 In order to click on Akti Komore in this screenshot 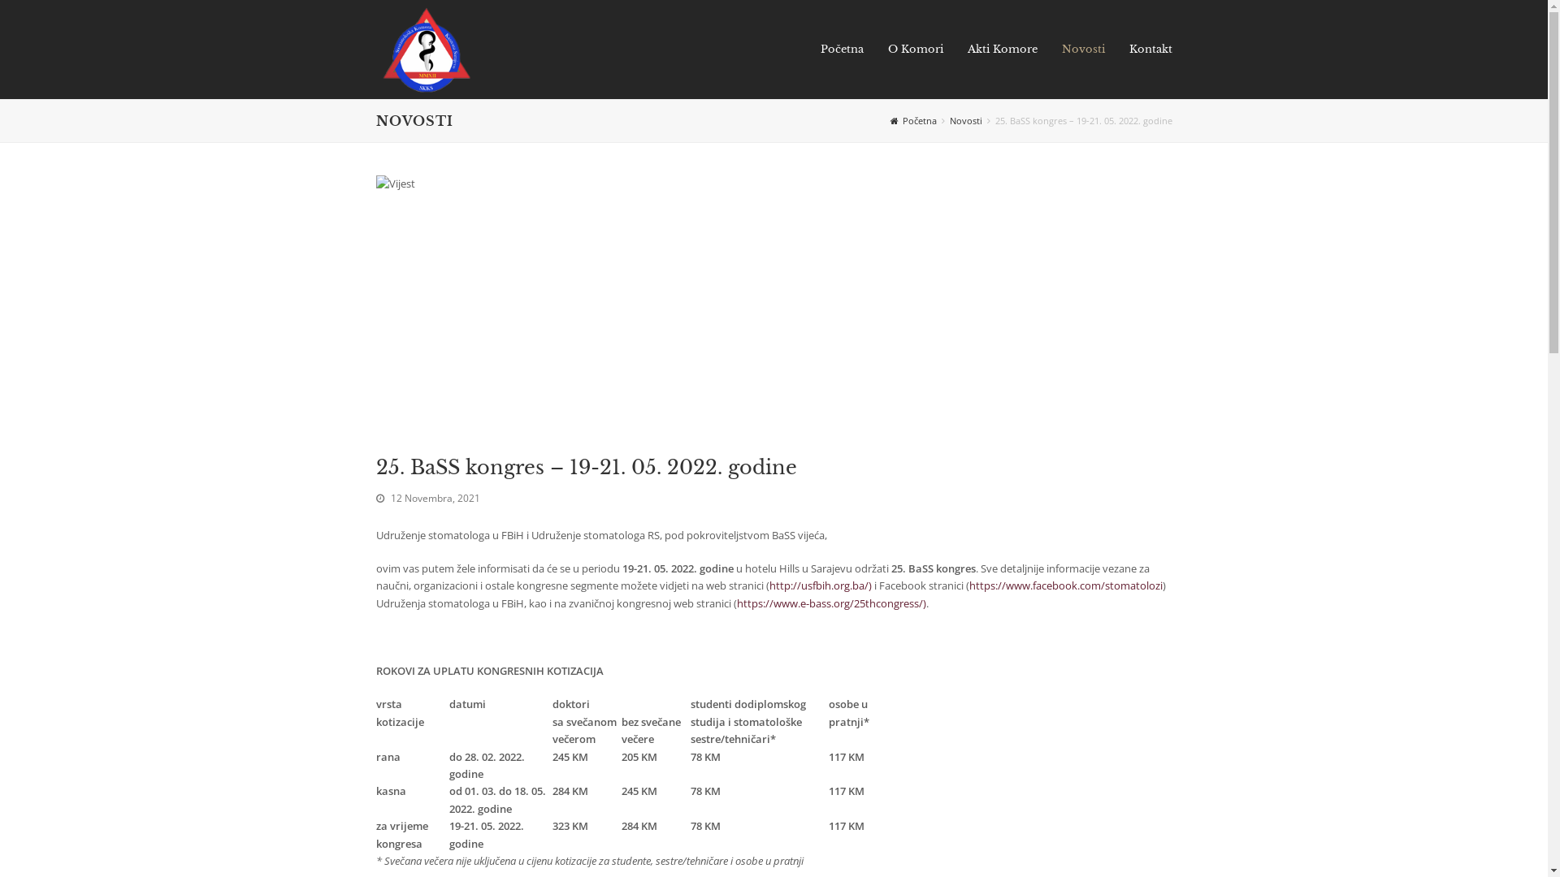, I will do `click(1003, 50)`.